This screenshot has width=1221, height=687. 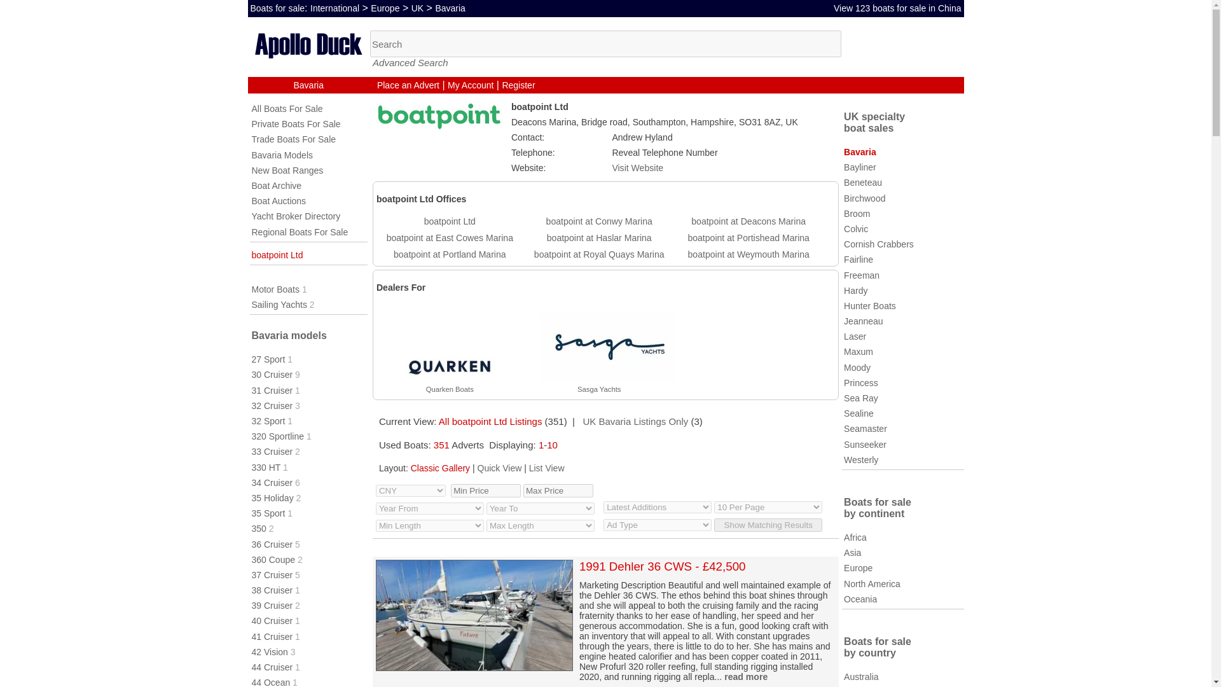 What do you see at coordinates (605, 43) in the screenshot?
I see `Boat Search` at bounding box center [605, 43].